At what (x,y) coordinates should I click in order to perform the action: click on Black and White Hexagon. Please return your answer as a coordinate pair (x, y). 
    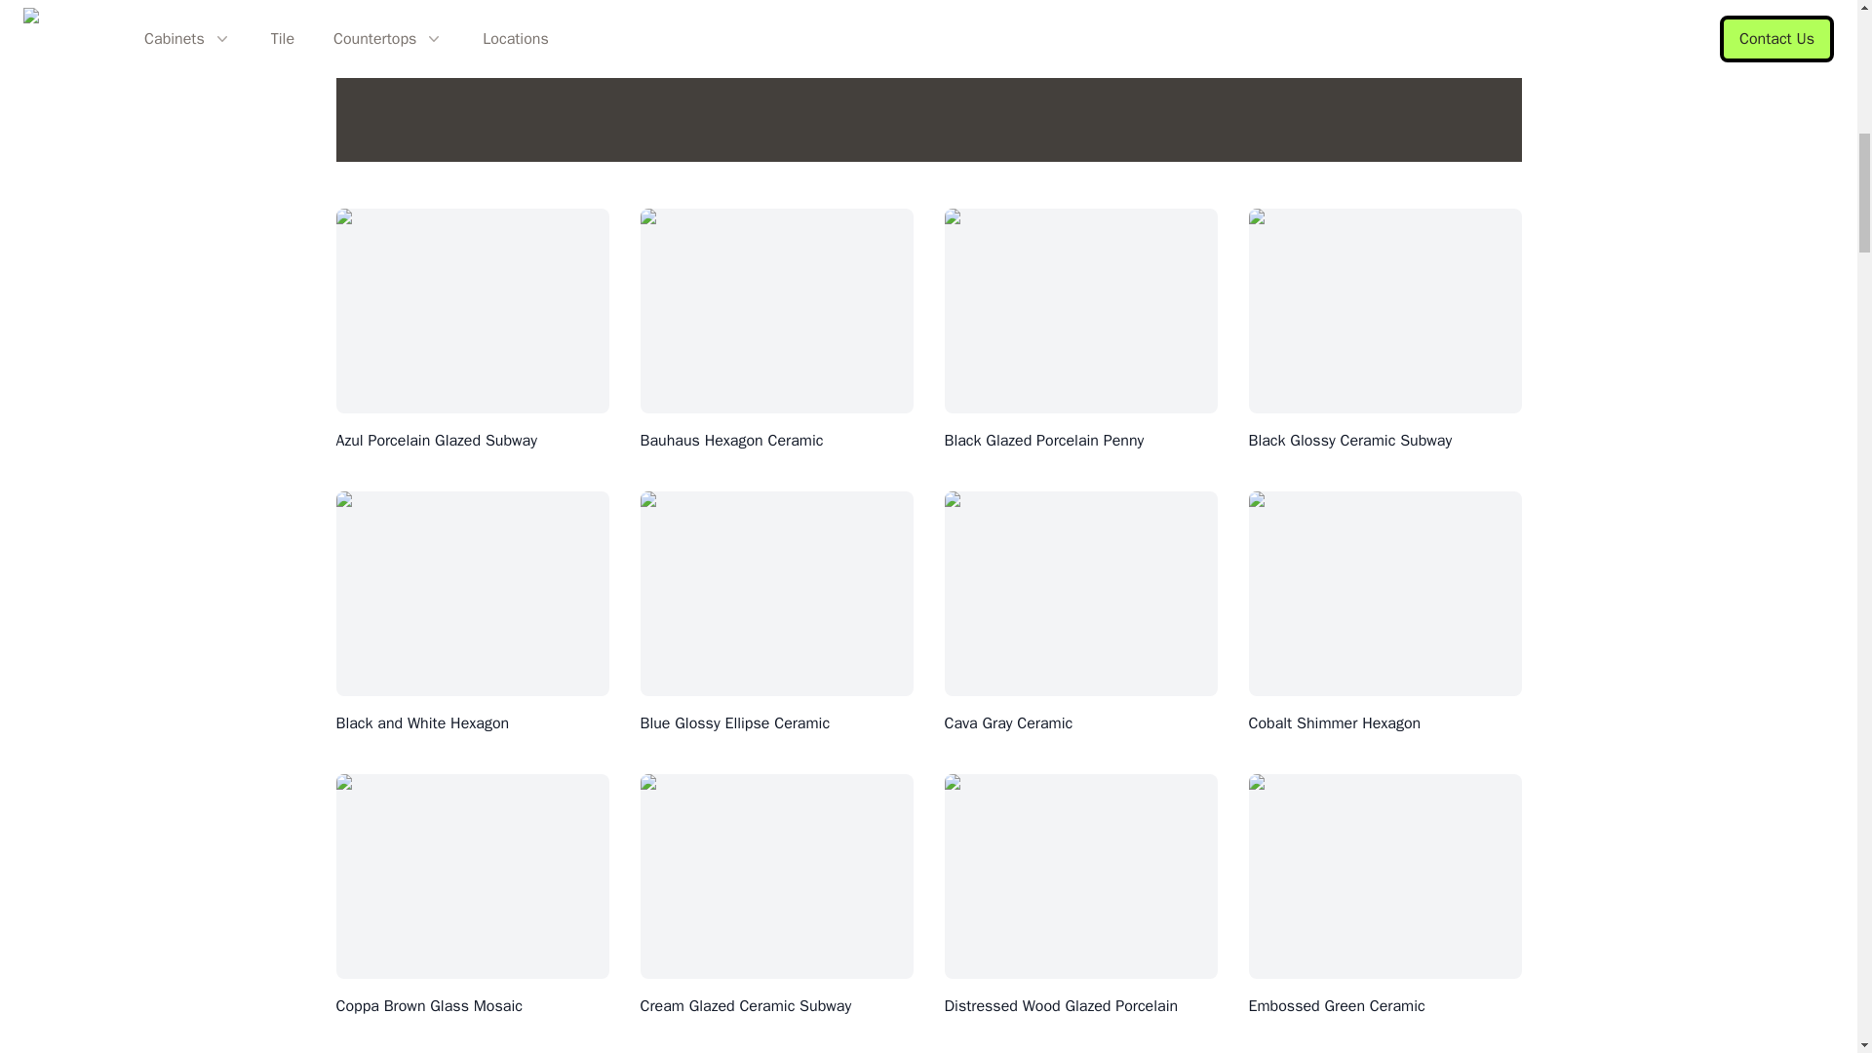
    Looking at the image, I should click on (421, 723).